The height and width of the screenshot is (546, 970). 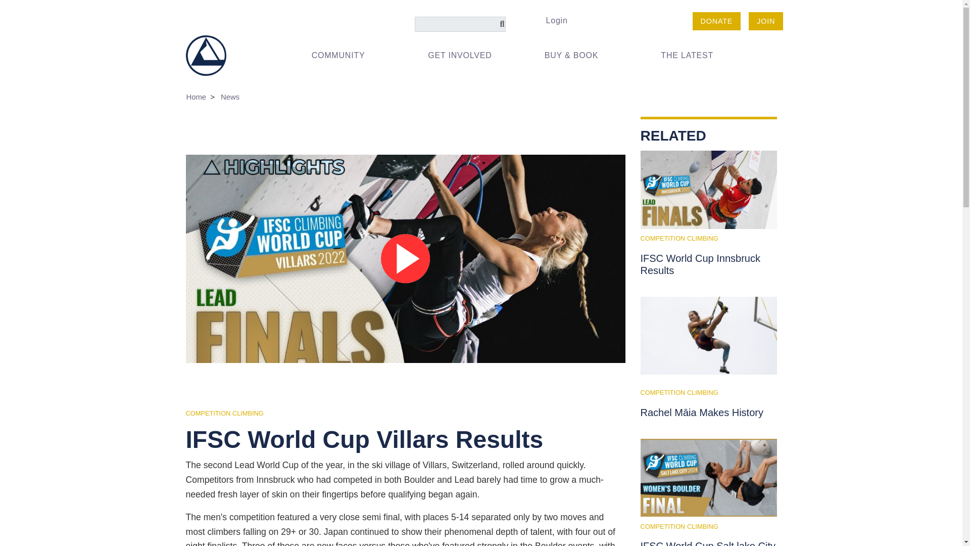 I want to click on THE LATEST, so click(x=697, y=55).